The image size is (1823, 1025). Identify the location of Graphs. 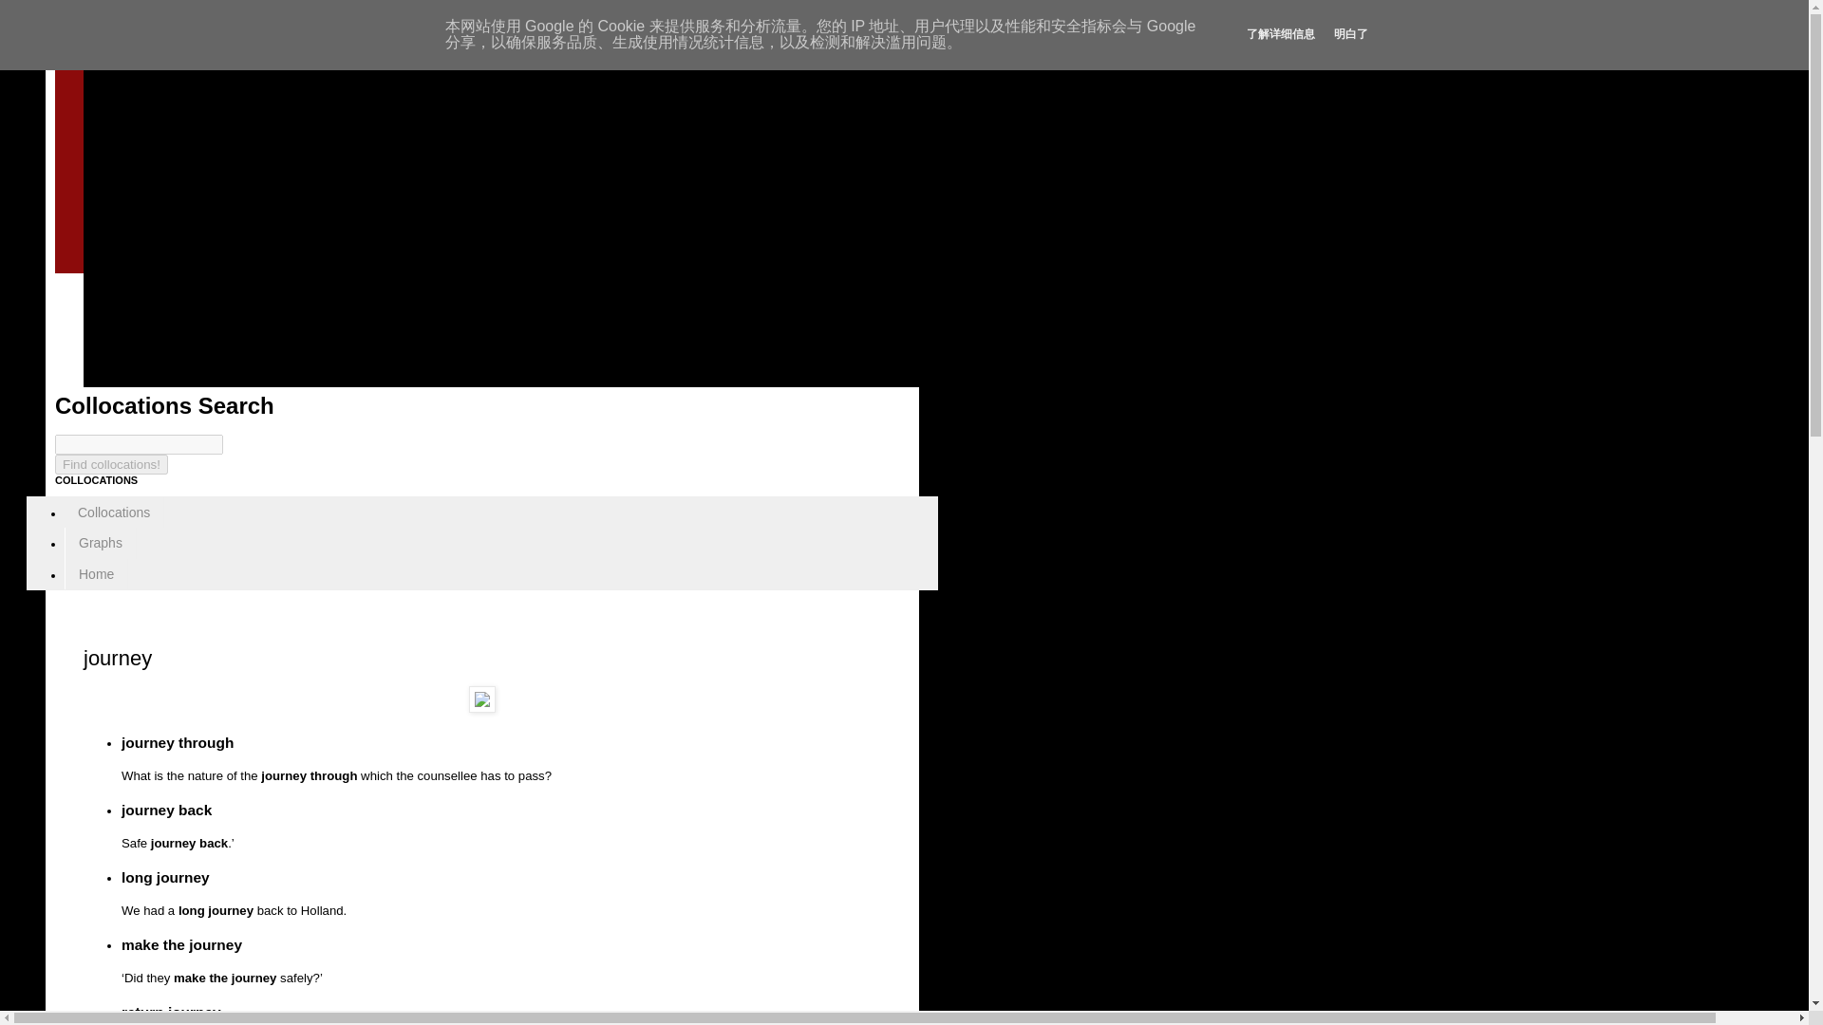
(101, 543).